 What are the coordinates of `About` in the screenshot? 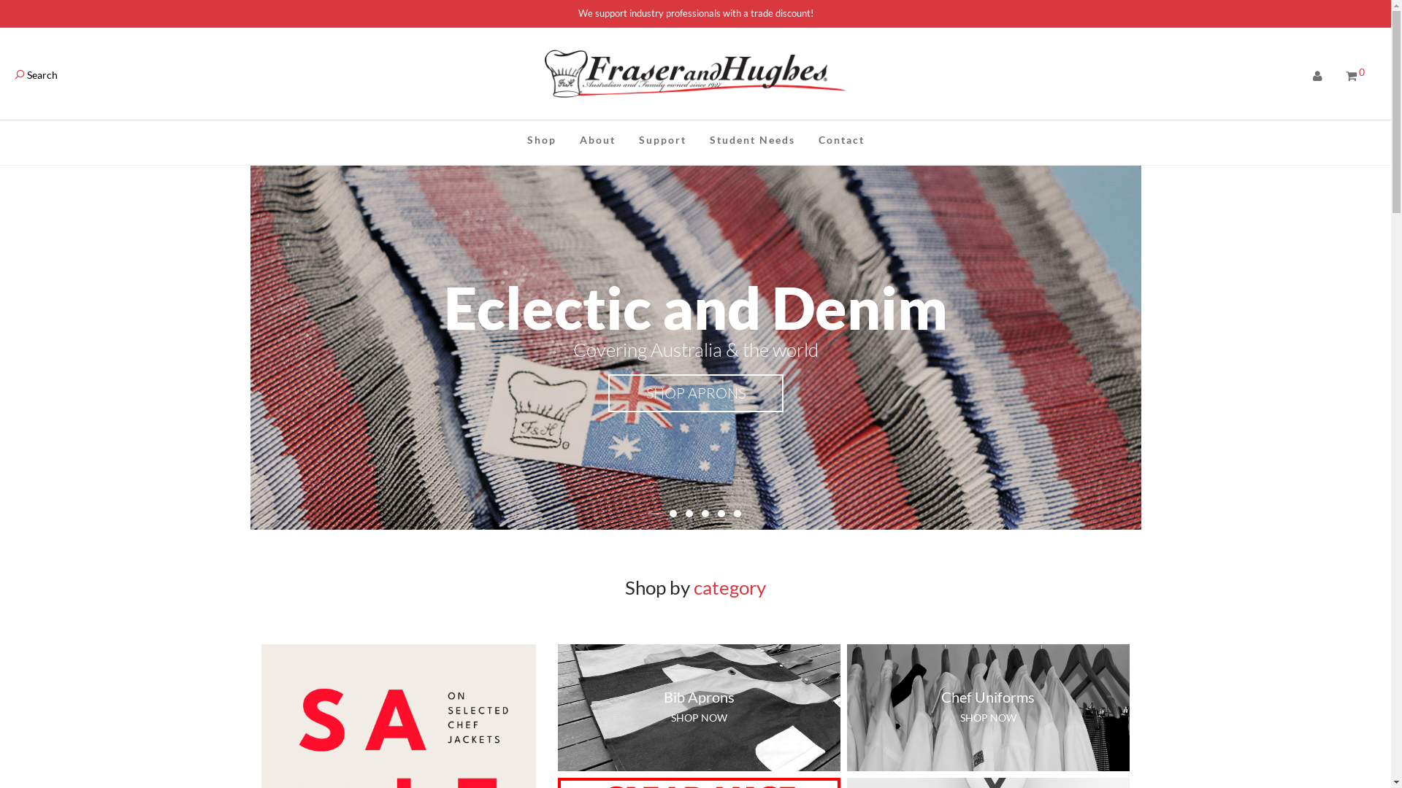 It's located at (597, 140).